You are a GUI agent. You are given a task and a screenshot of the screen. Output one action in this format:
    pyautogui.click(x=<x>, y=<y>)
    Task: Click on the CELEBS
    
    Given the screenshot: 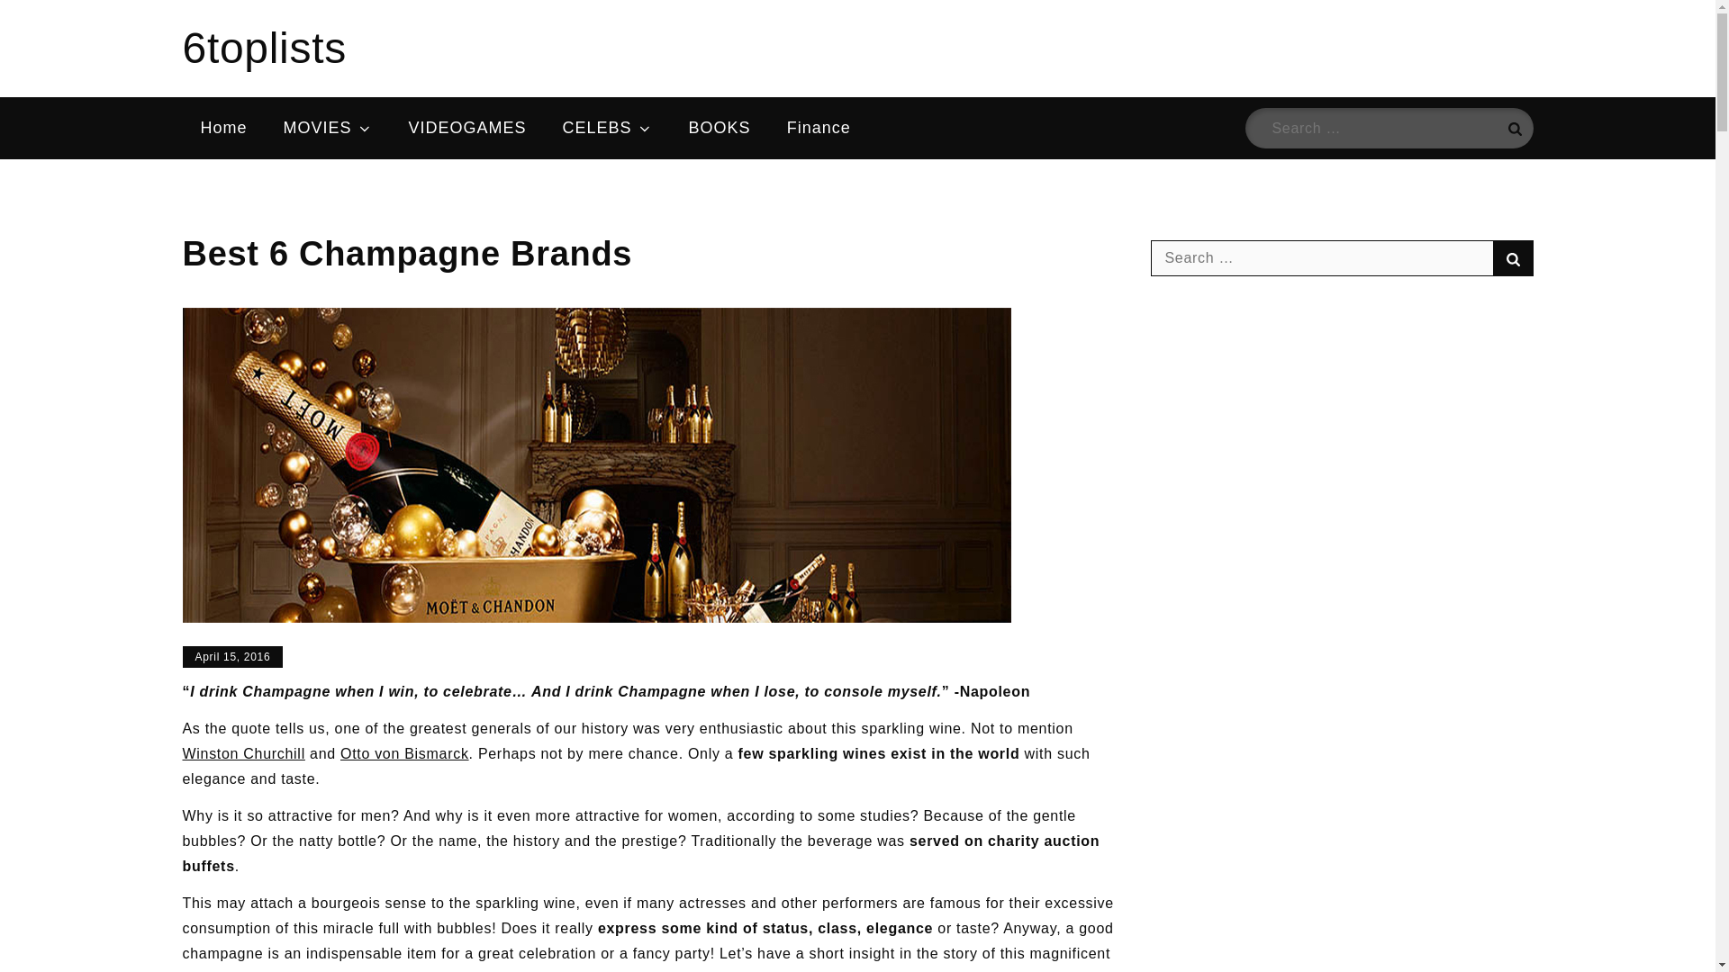 What is the action you would take?
    pyautogui.click(x=607, y=128)
    